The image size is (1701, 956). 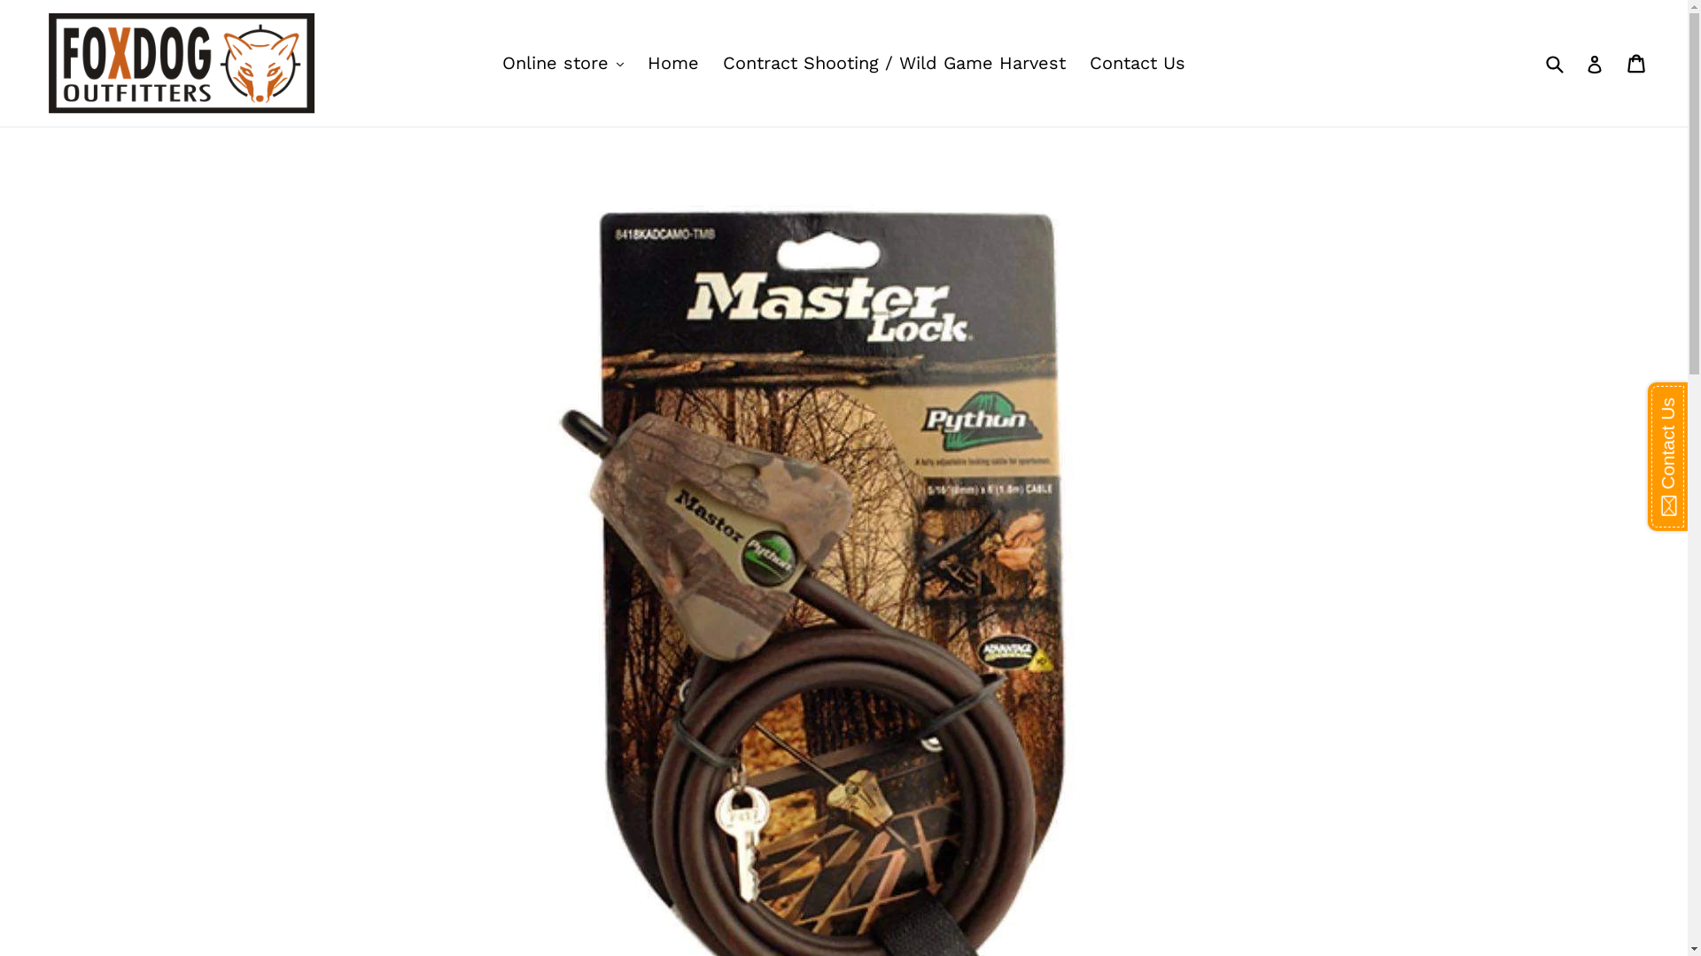 I want to click on Contact Us, so click(x=1138, y=63).